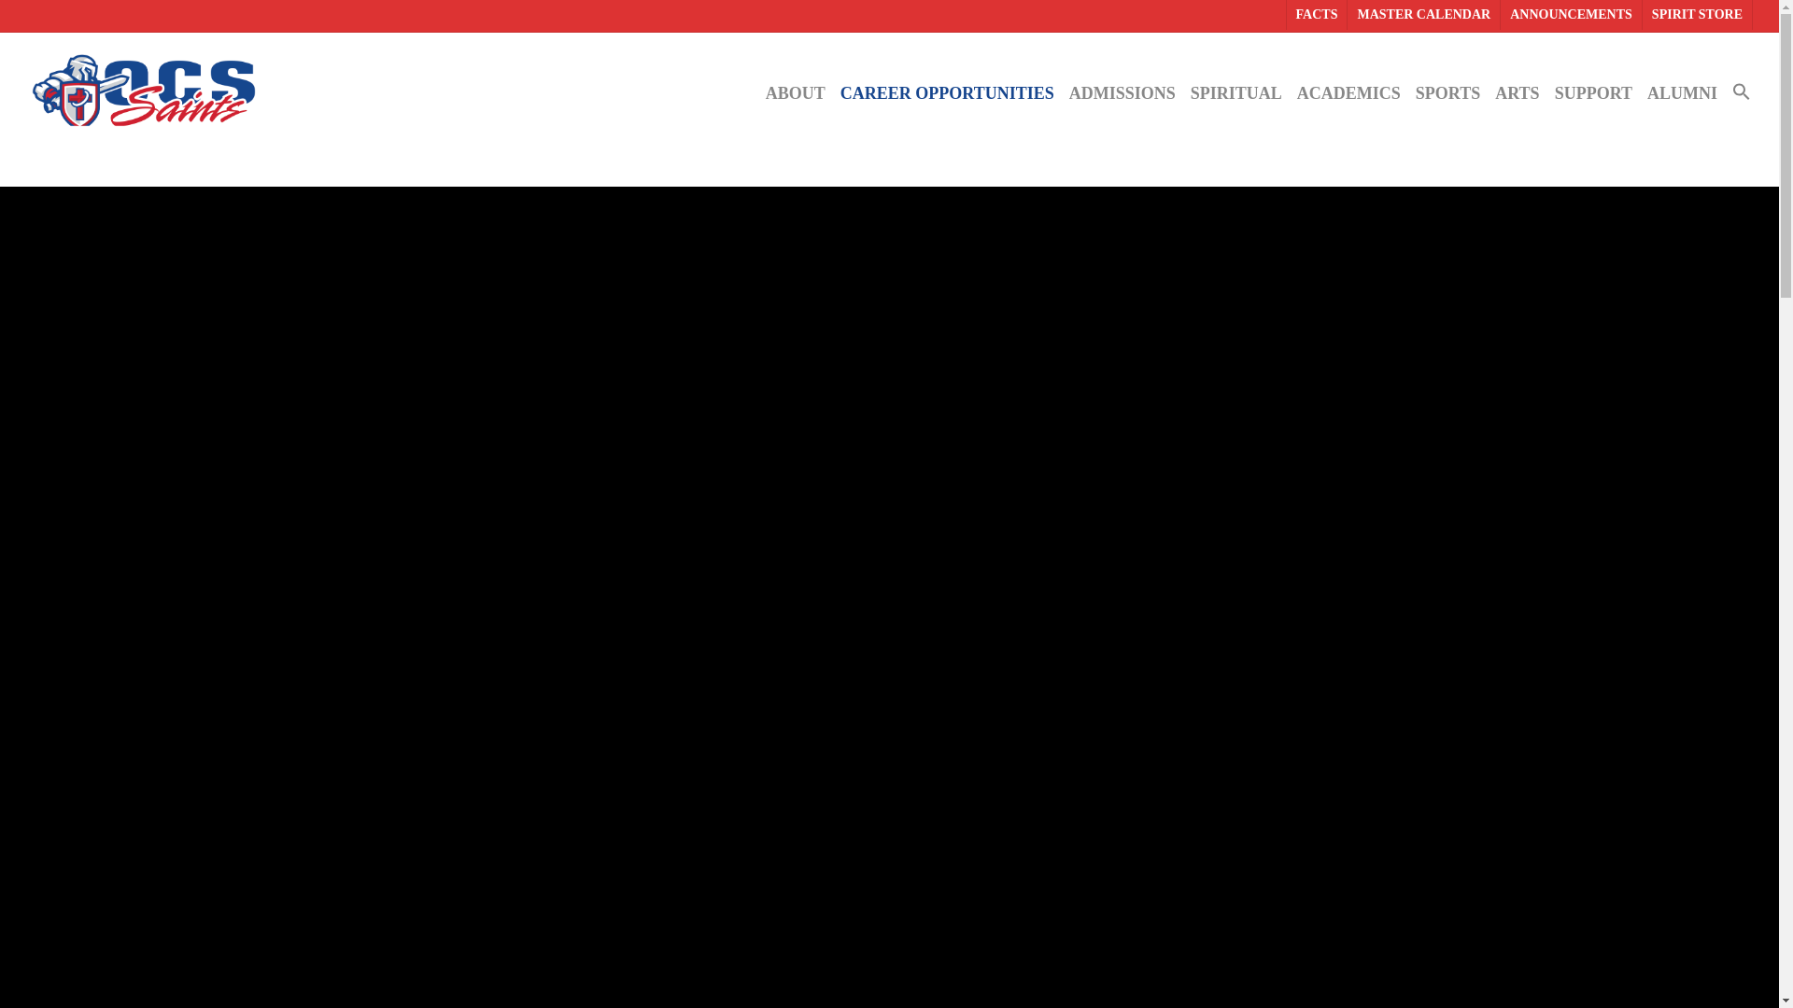  What do you see at coordinates (1422, 15) in the screenshot?
I see `MASTER CALENDAR` at bounding box center [1422, 15].